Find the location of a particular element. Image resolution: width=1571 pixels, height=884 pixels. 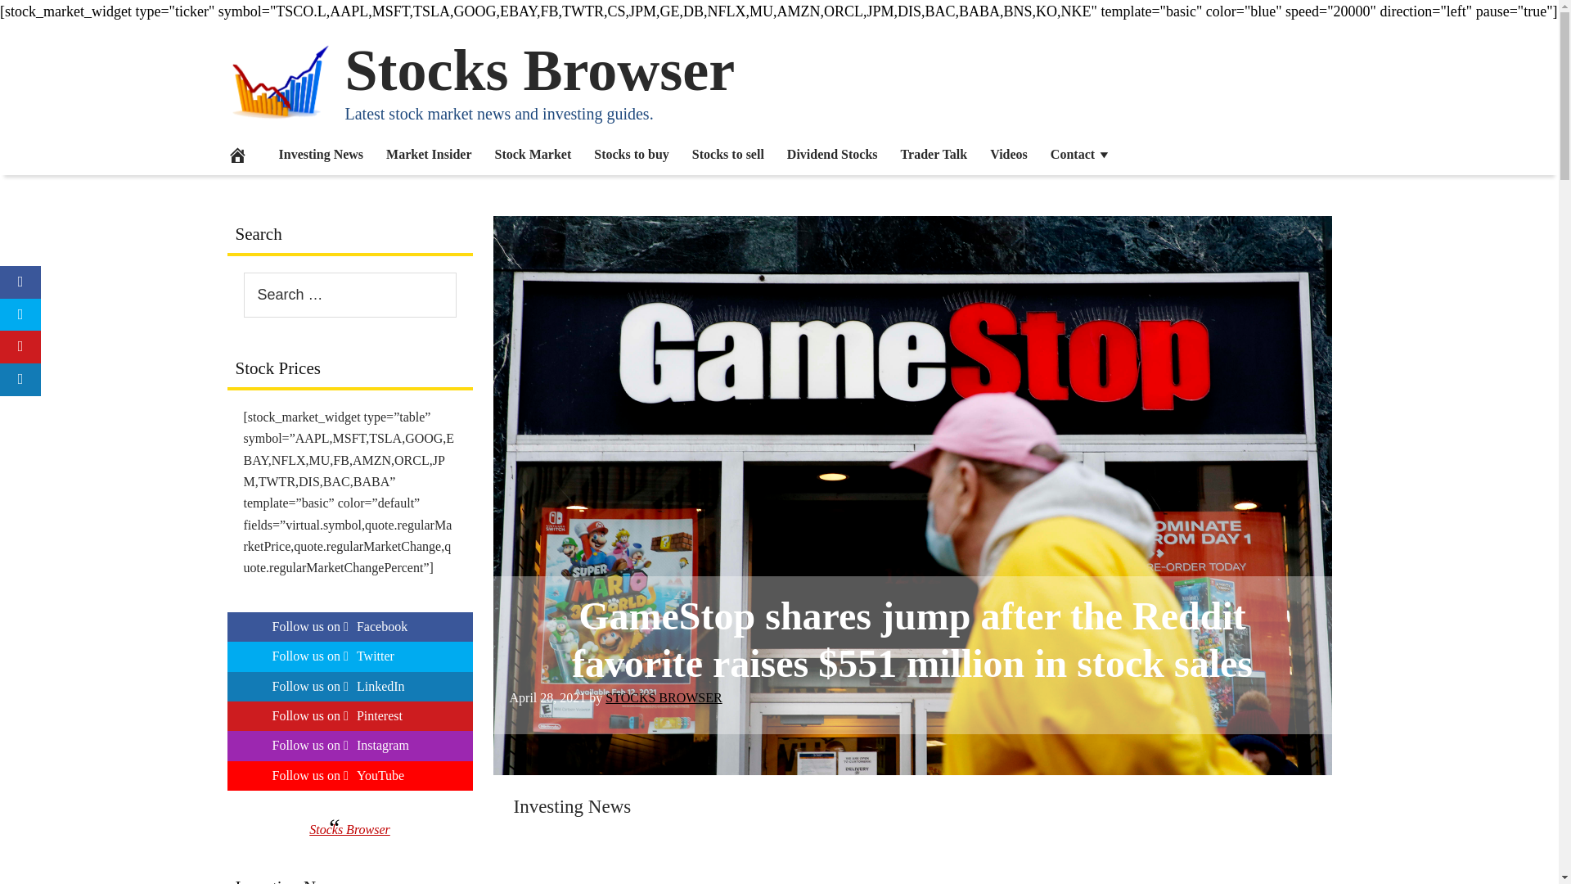

Contact is located at coordinates (1080, 154).